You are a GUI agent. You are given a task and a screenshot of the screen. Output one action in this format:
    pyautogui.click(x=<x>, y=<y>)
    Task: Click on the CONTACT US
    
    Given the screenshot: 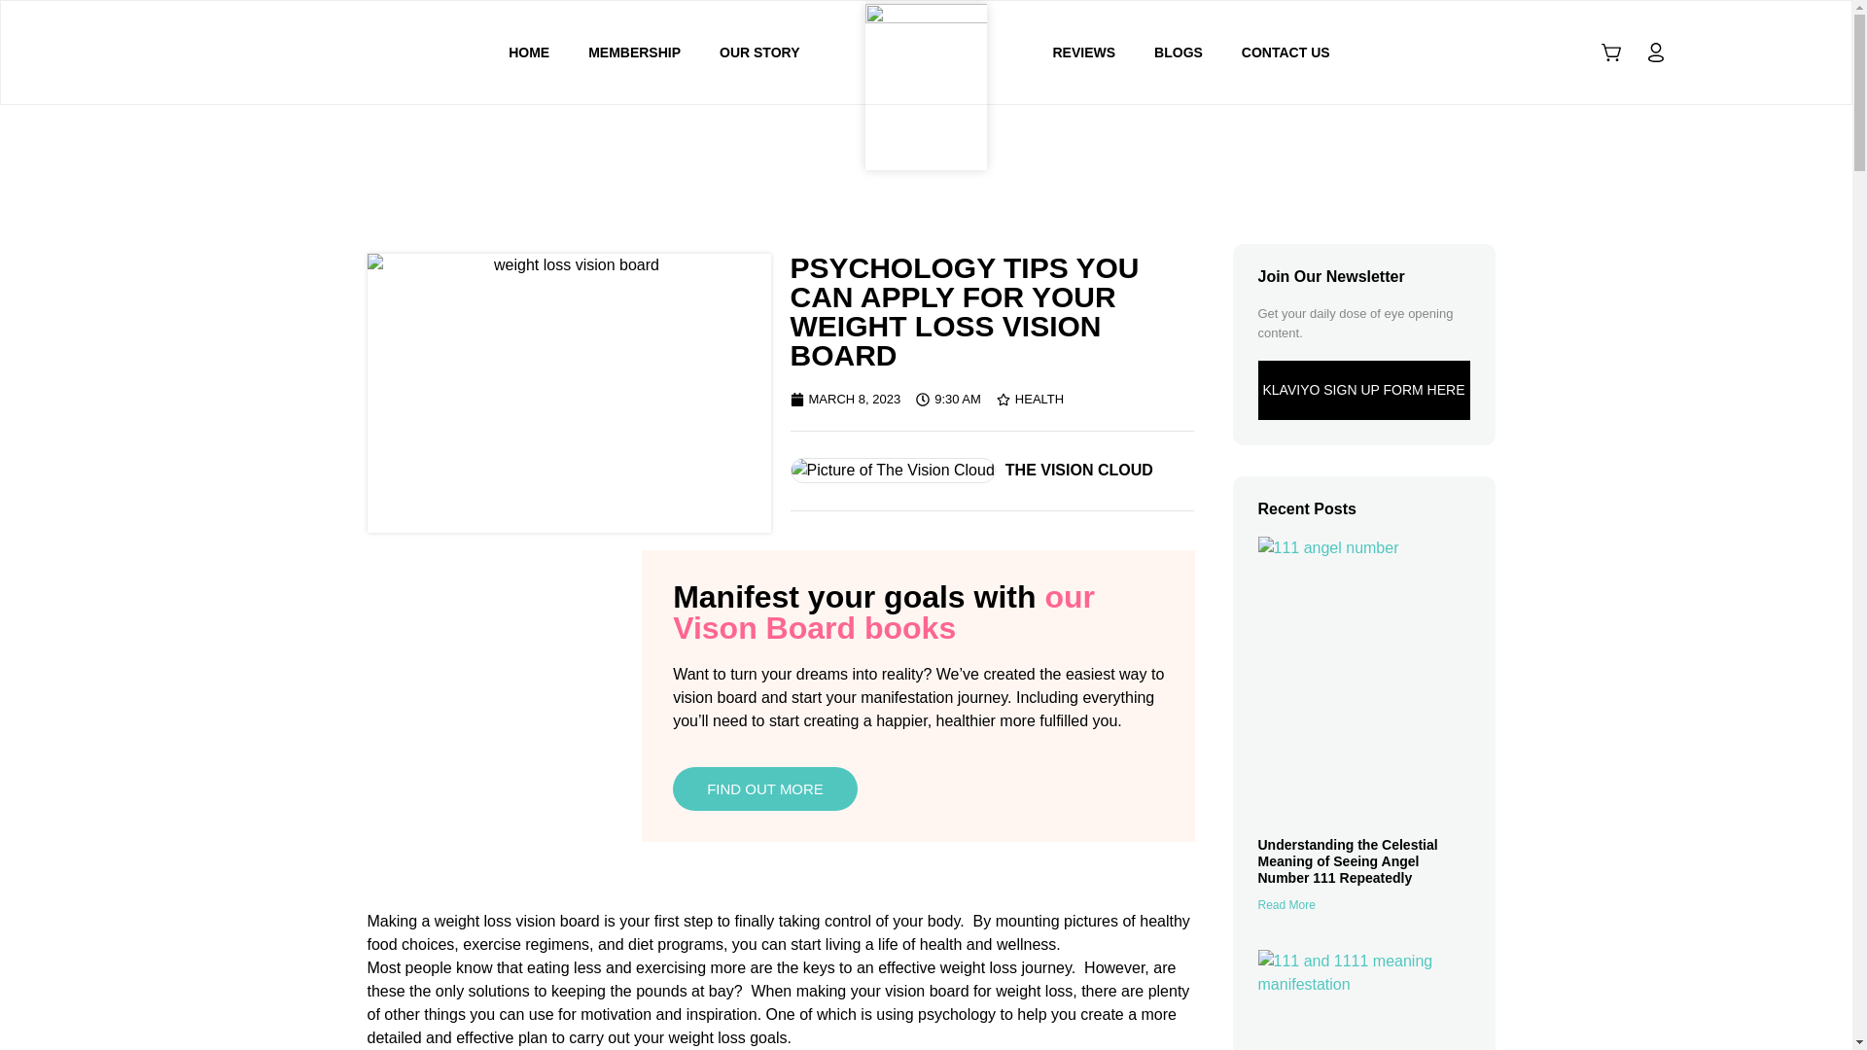 What is the action you would take?
    pyautogui.click(x=1286, y=52)
    